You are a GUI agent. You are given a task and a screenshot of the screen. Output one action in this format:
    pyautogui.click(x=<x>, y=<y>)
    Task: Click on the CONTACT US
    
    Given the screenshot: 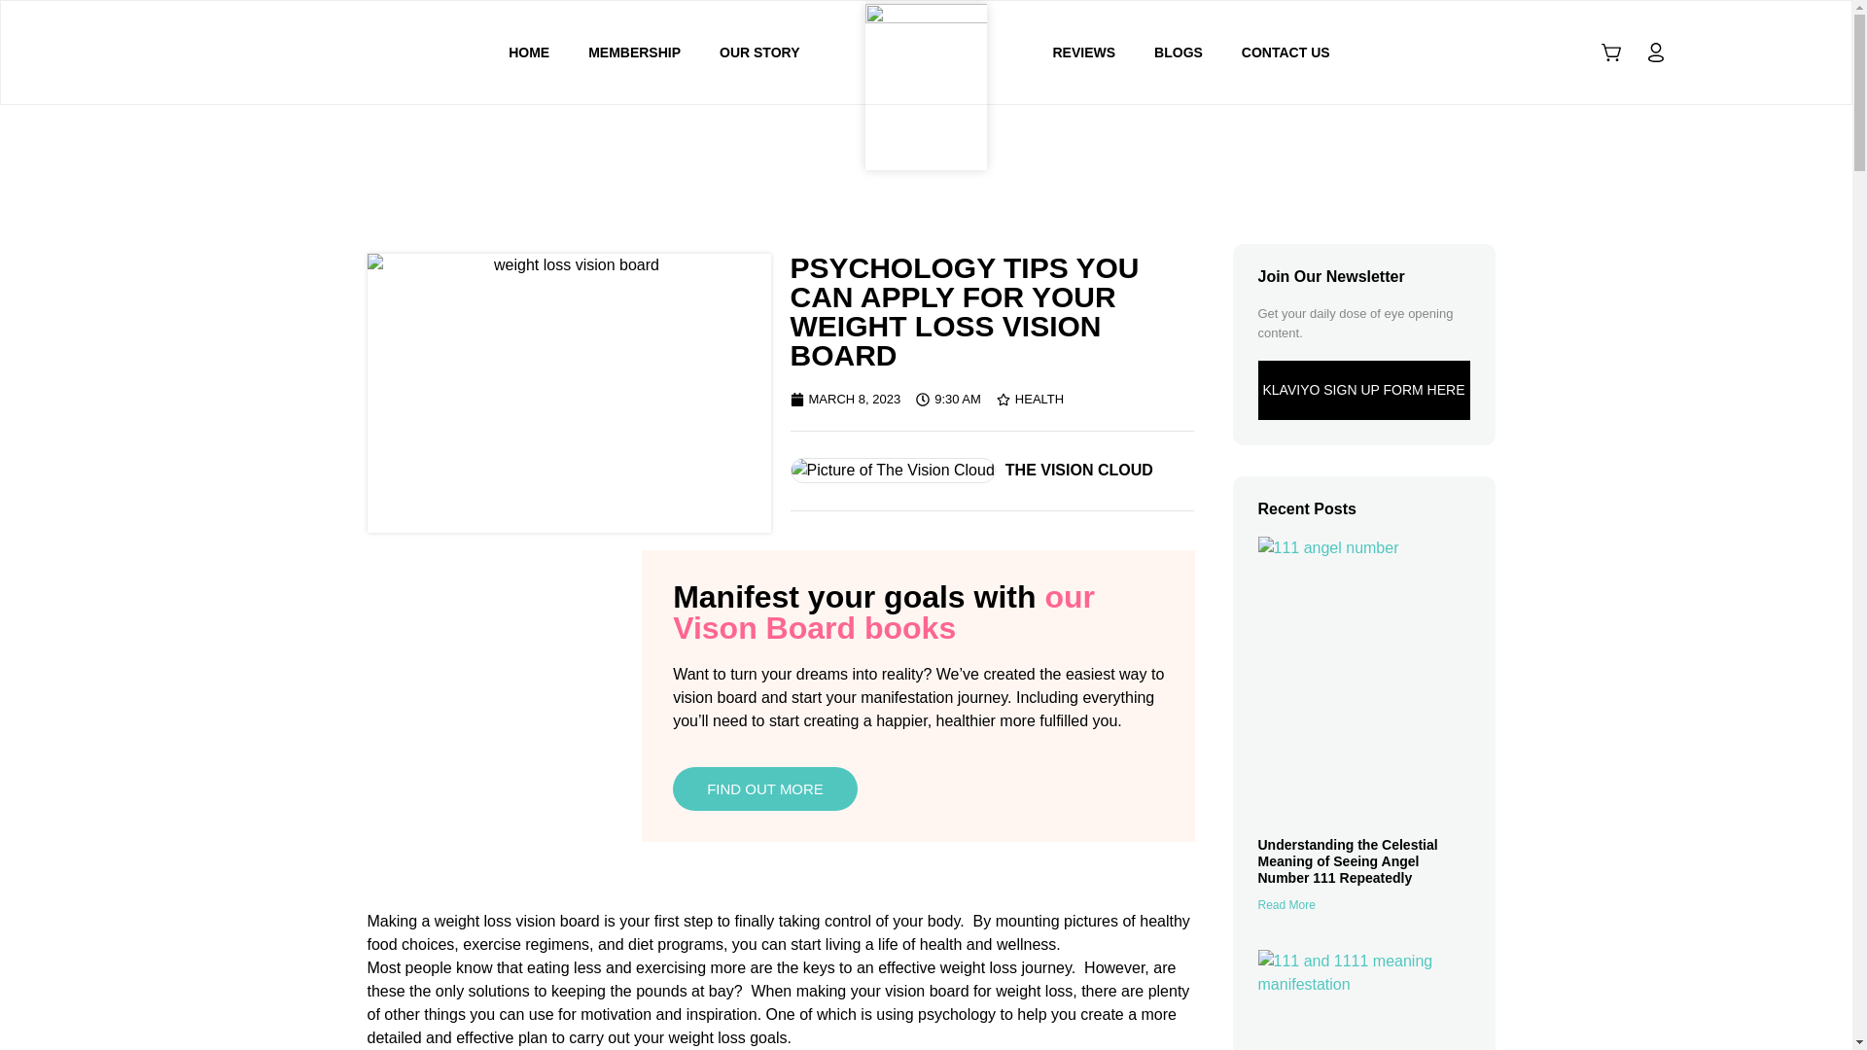 What is the action you would take?
    pyautogui.click(x=1286, y=52)
    